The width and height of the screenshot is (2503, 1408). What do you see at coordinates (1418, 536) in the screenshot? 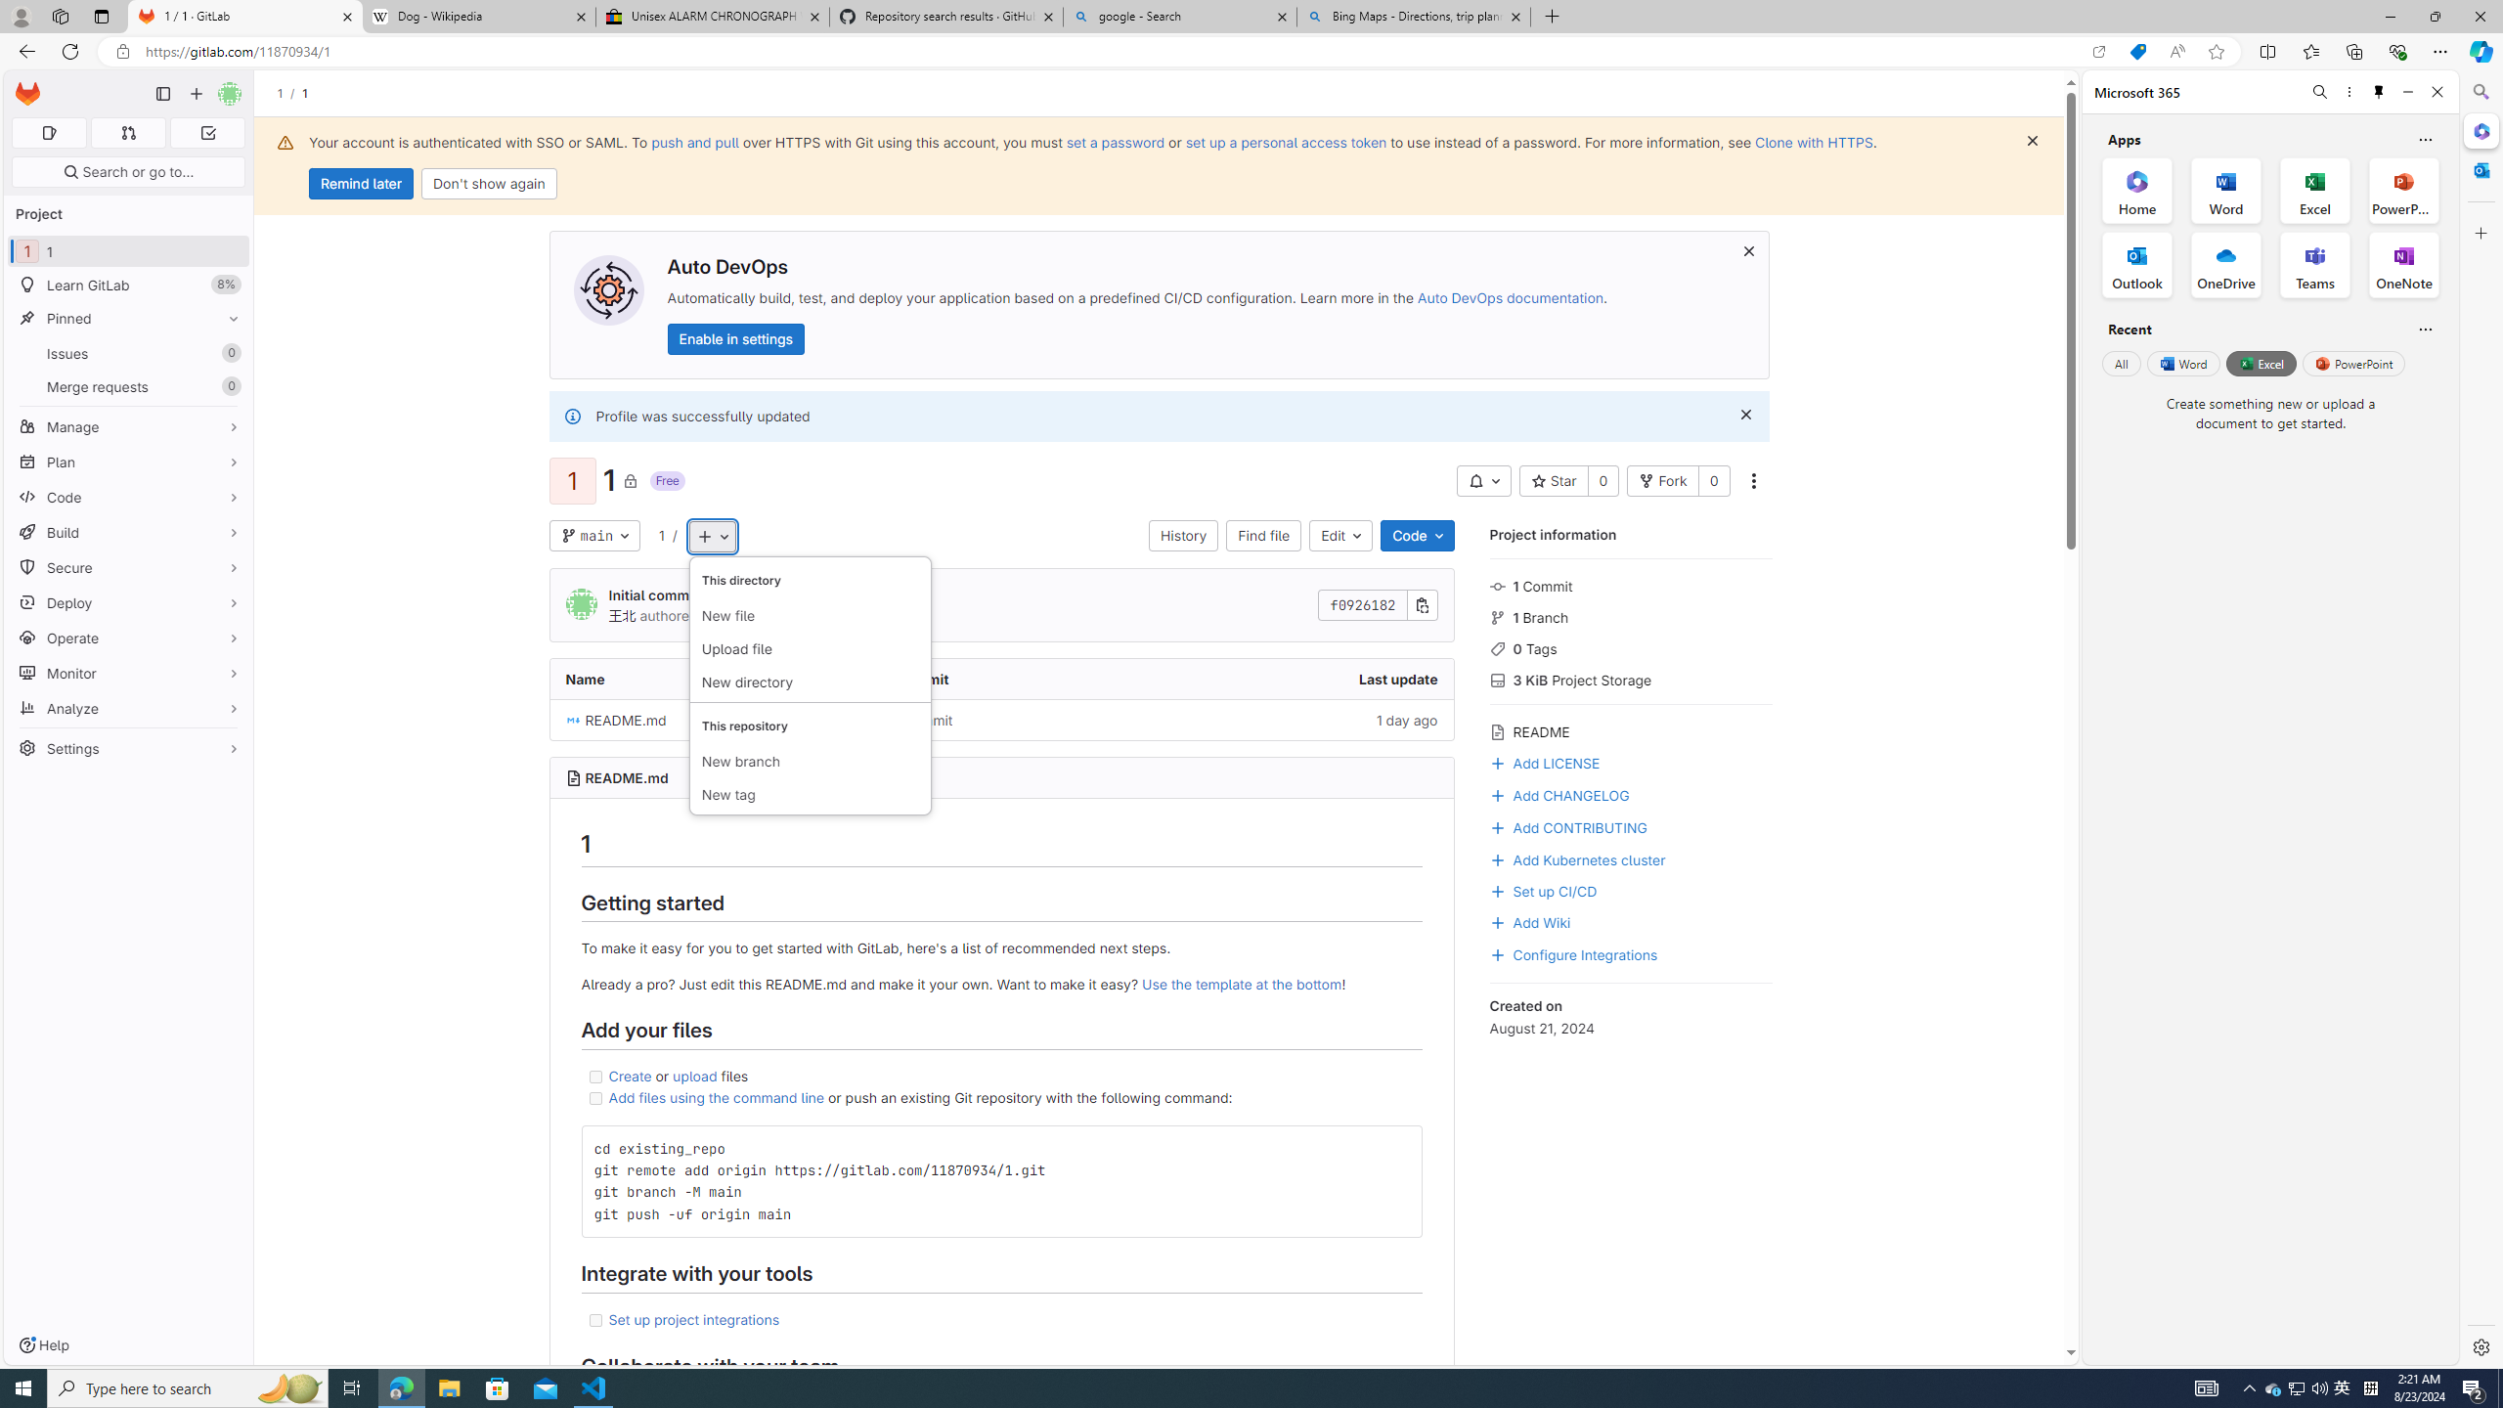
I see `Code` at bounding box center [1418, 536].